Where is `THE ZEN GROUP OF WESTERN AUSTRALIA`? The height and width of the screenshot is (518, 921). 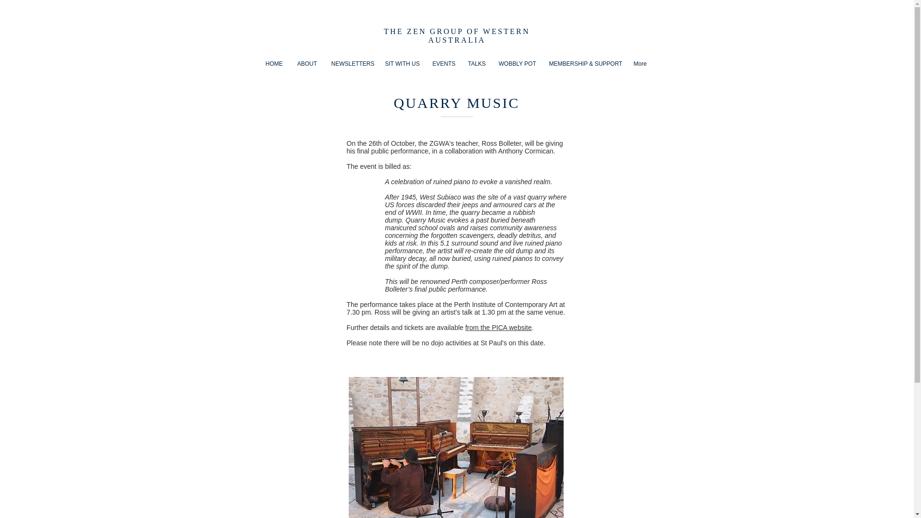
THE ZEN GROUP OF WESTERN AUSTRALIA is located at coordinates (457, 35).